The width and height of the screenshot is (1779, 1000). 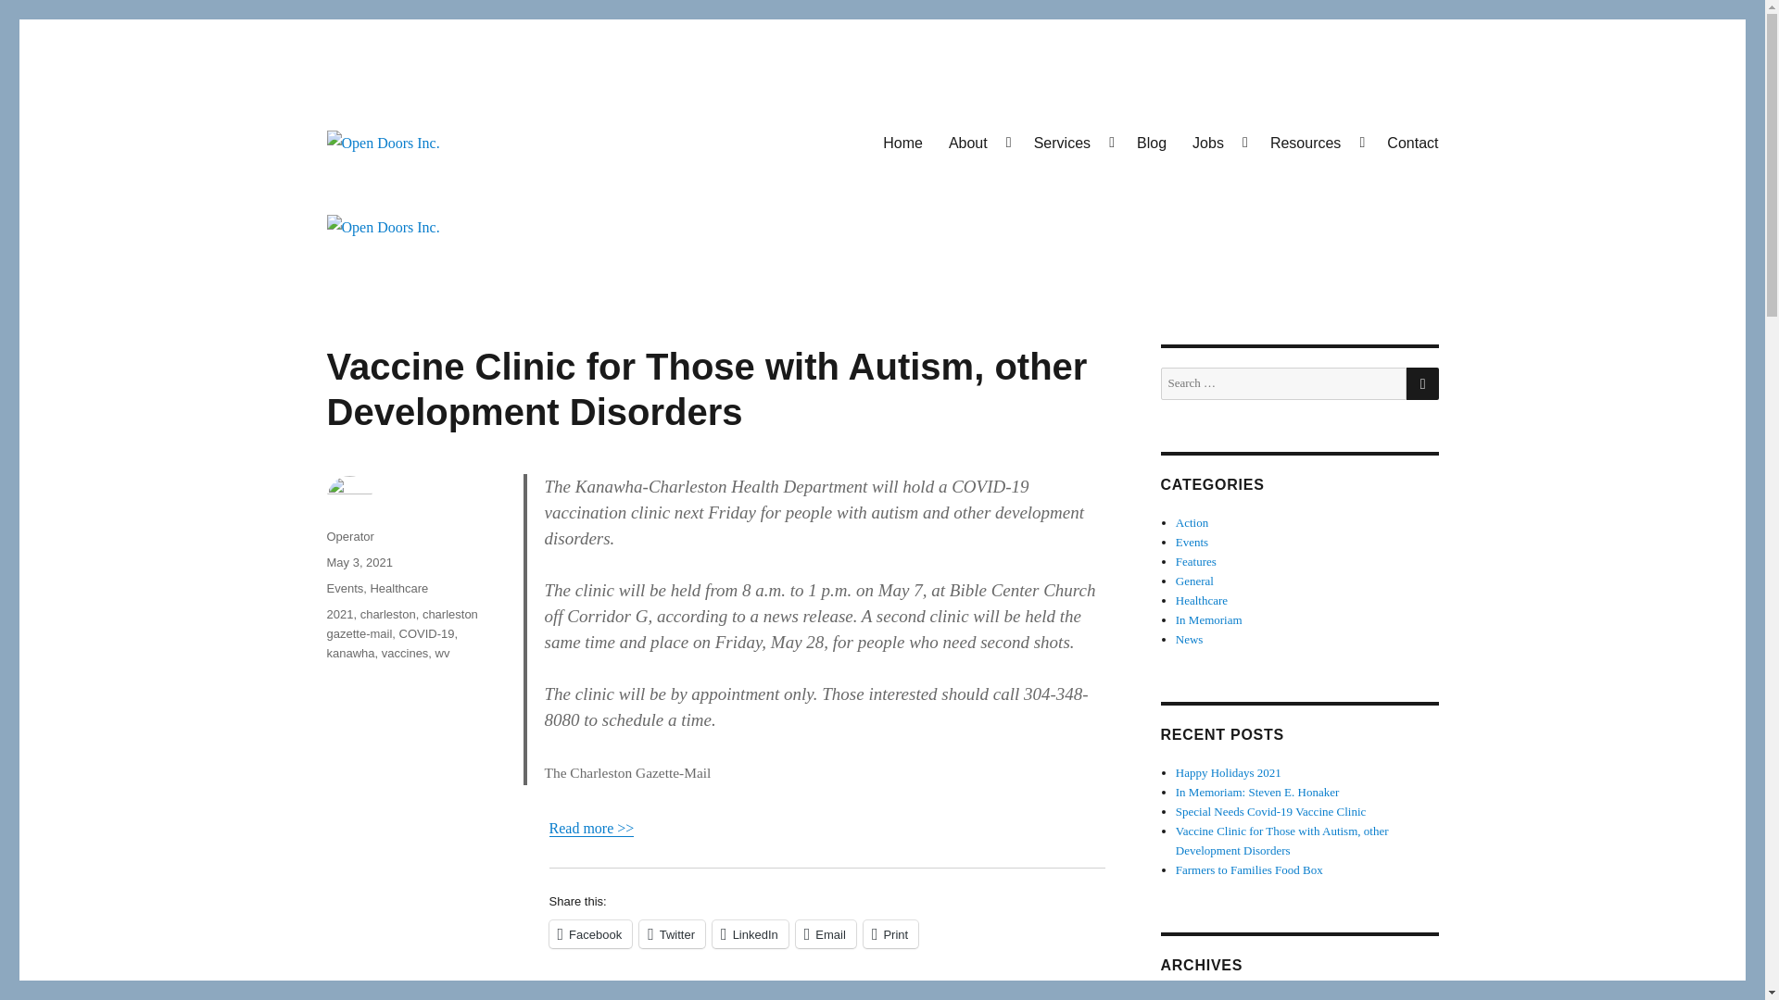 What do you see at coordinates (978, 142) in the screenshot?
I see `About` at bounding box center [978, 142].